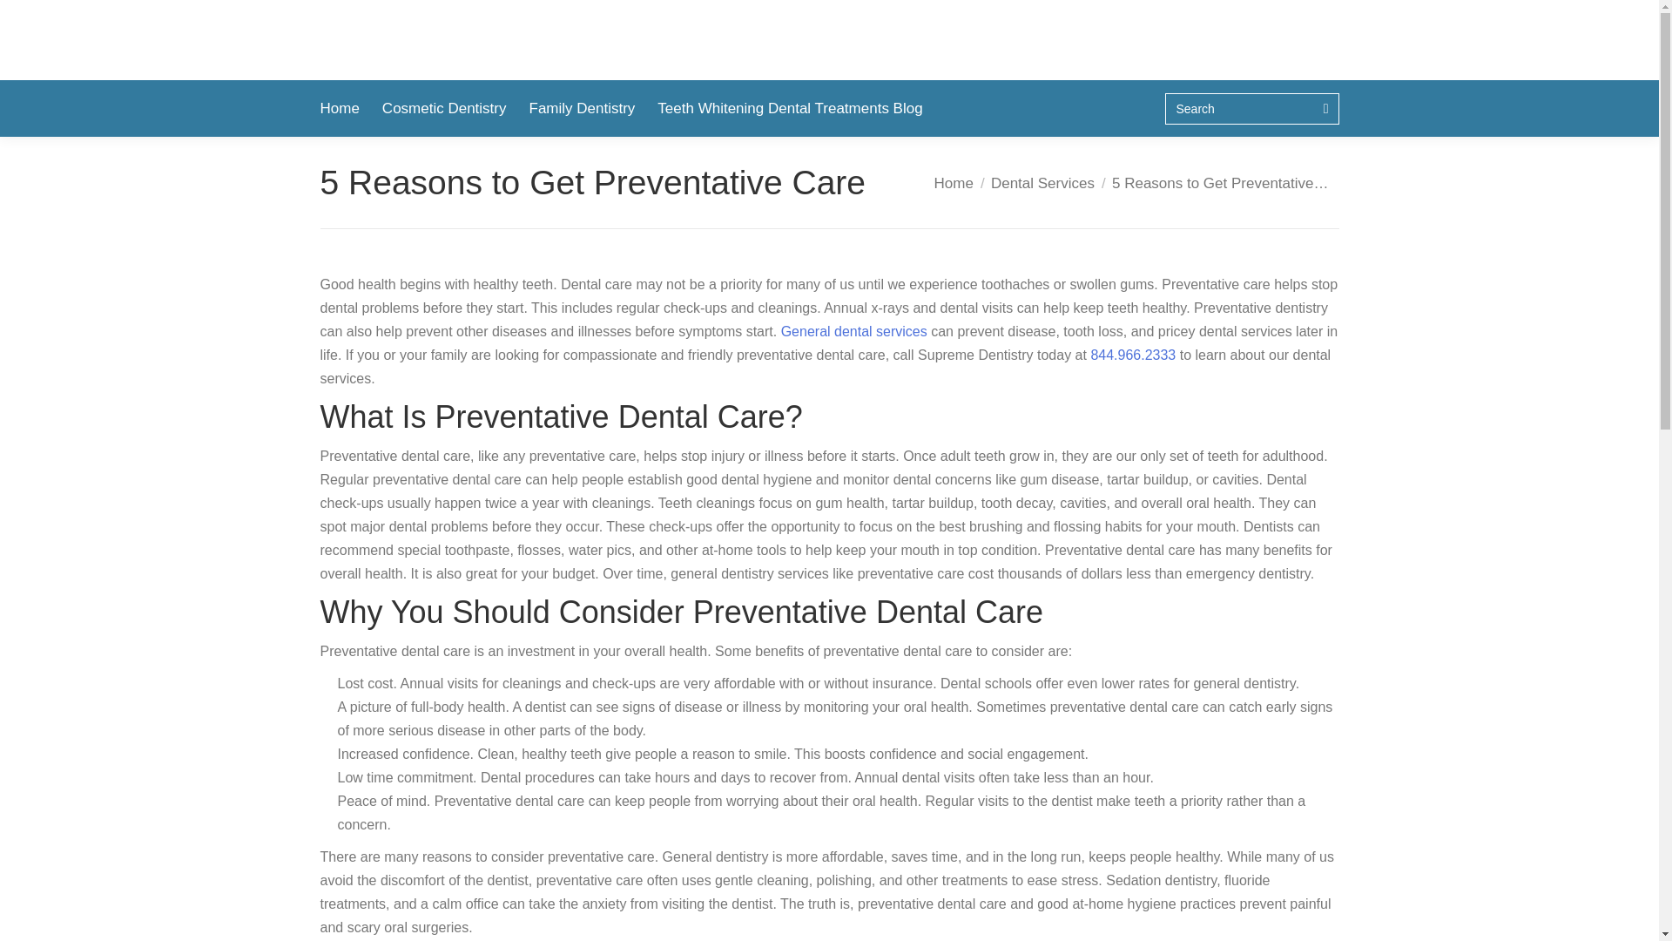 The width and height of the screenshot is (1672, 941). What do you see at coordinates (1043, 183) in the screenshot?
I see `Dental Services` at bounding box center [1043, 183].